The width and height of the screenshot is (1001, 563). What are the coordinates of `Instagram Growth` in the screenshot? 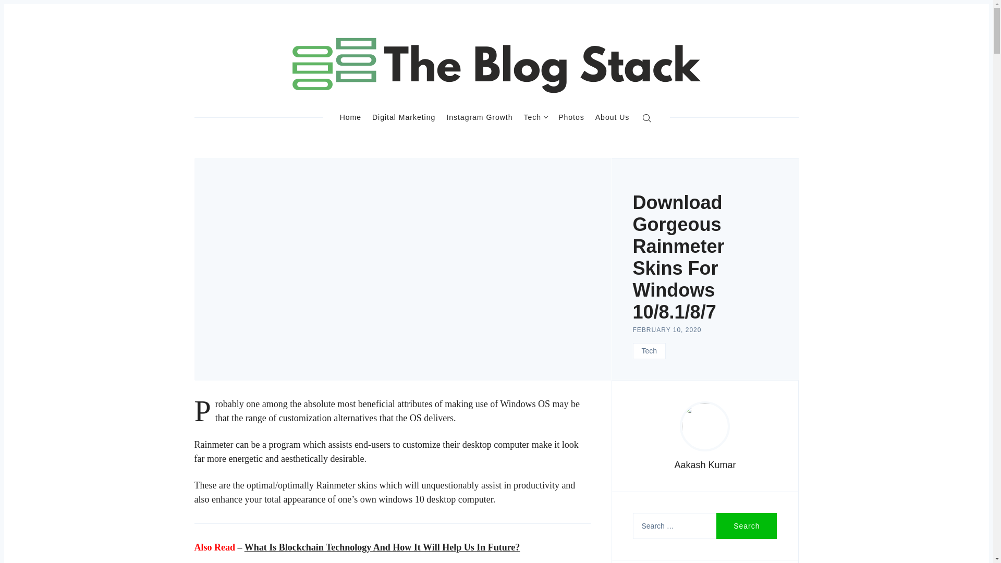 It's located at (480, 117).